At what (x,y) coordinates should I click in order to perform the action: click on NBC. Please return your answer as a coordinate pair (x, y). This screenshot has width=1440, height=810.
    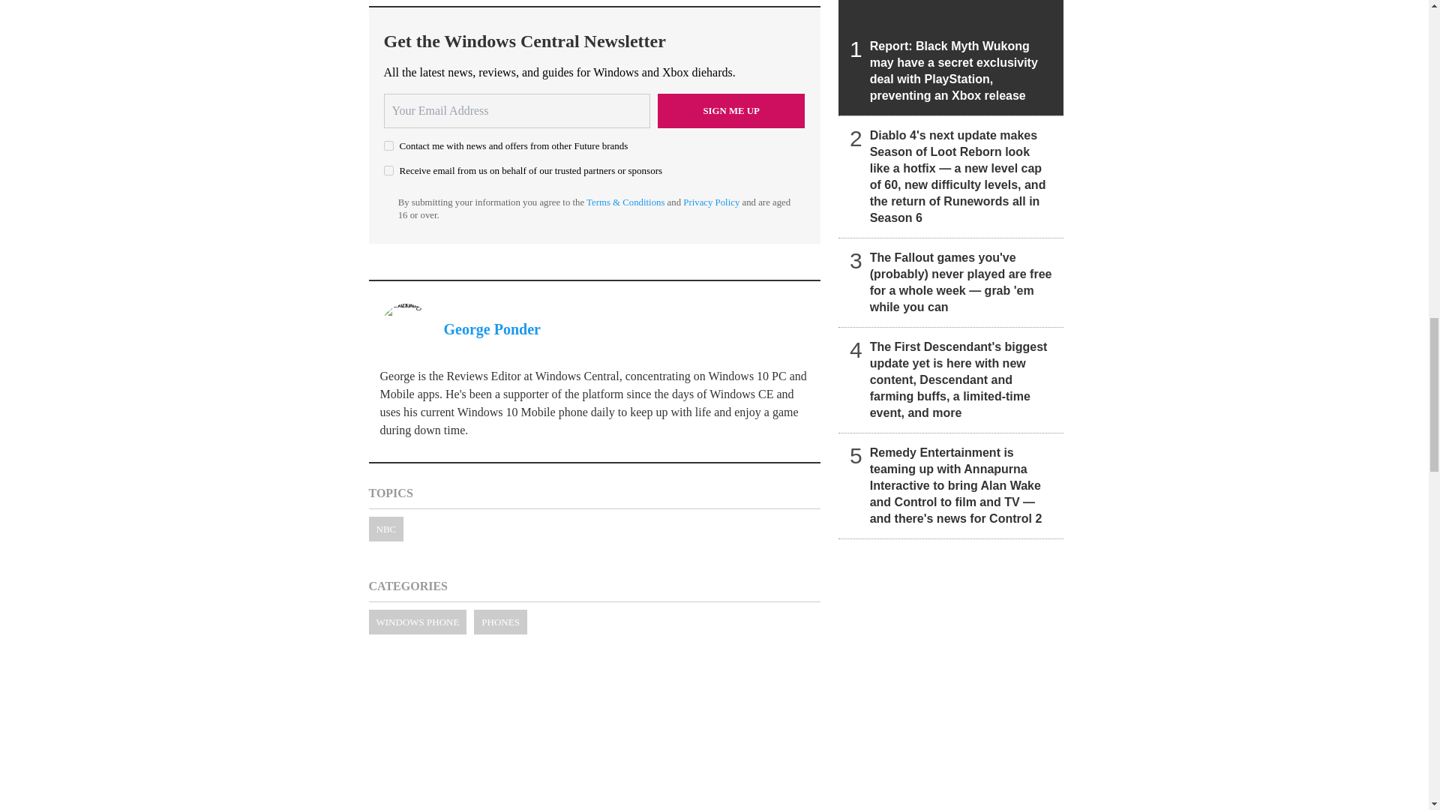
    Looking at the image, I should click on (386, 529).